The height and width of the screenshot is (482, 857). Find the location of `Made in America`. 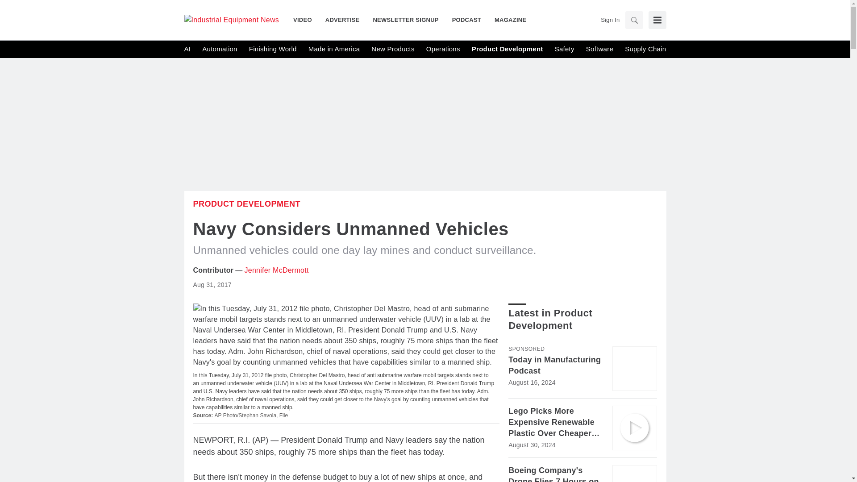

Made in America is located at coordinates (334, 49).